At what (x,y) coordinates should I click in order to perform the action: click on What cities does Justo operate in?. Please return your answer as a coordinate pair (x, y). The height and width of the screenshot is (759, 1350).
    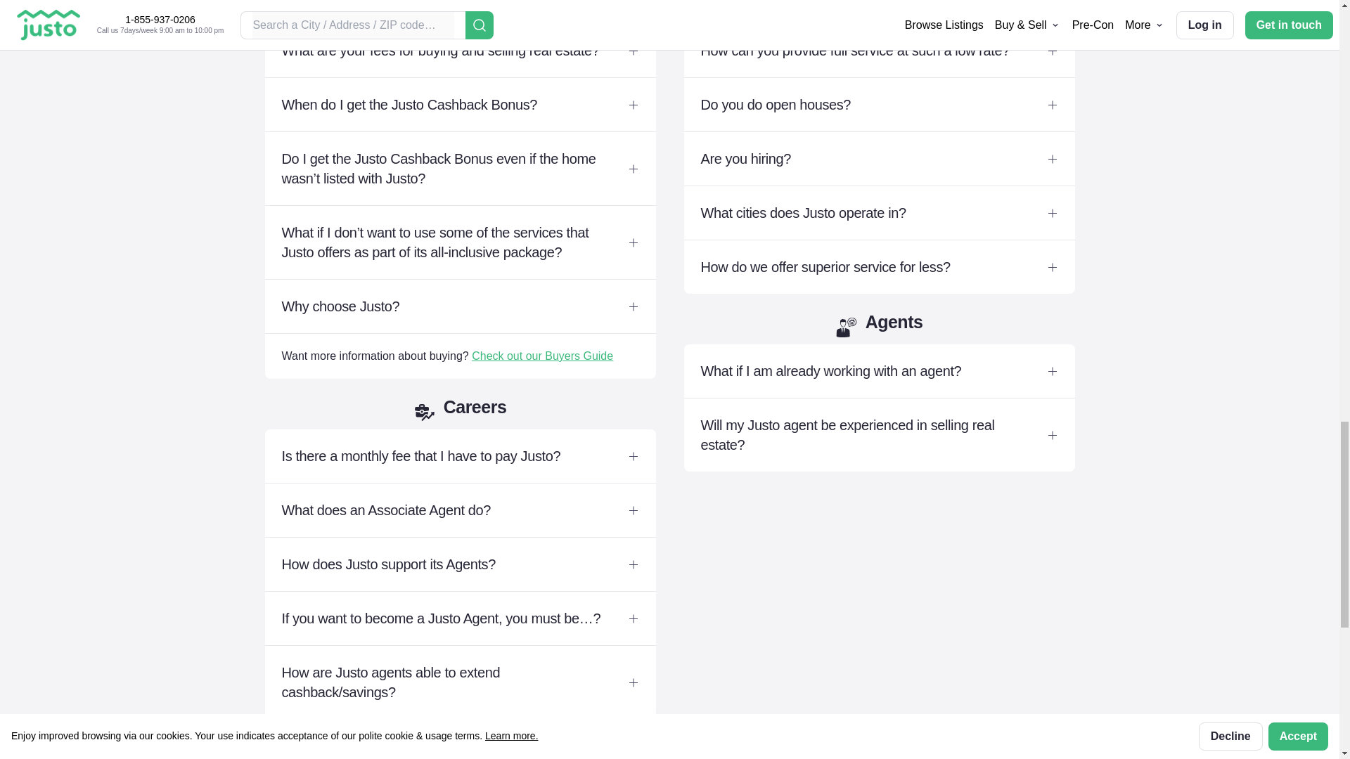
    Looking at the image, I should click on (879, 212).